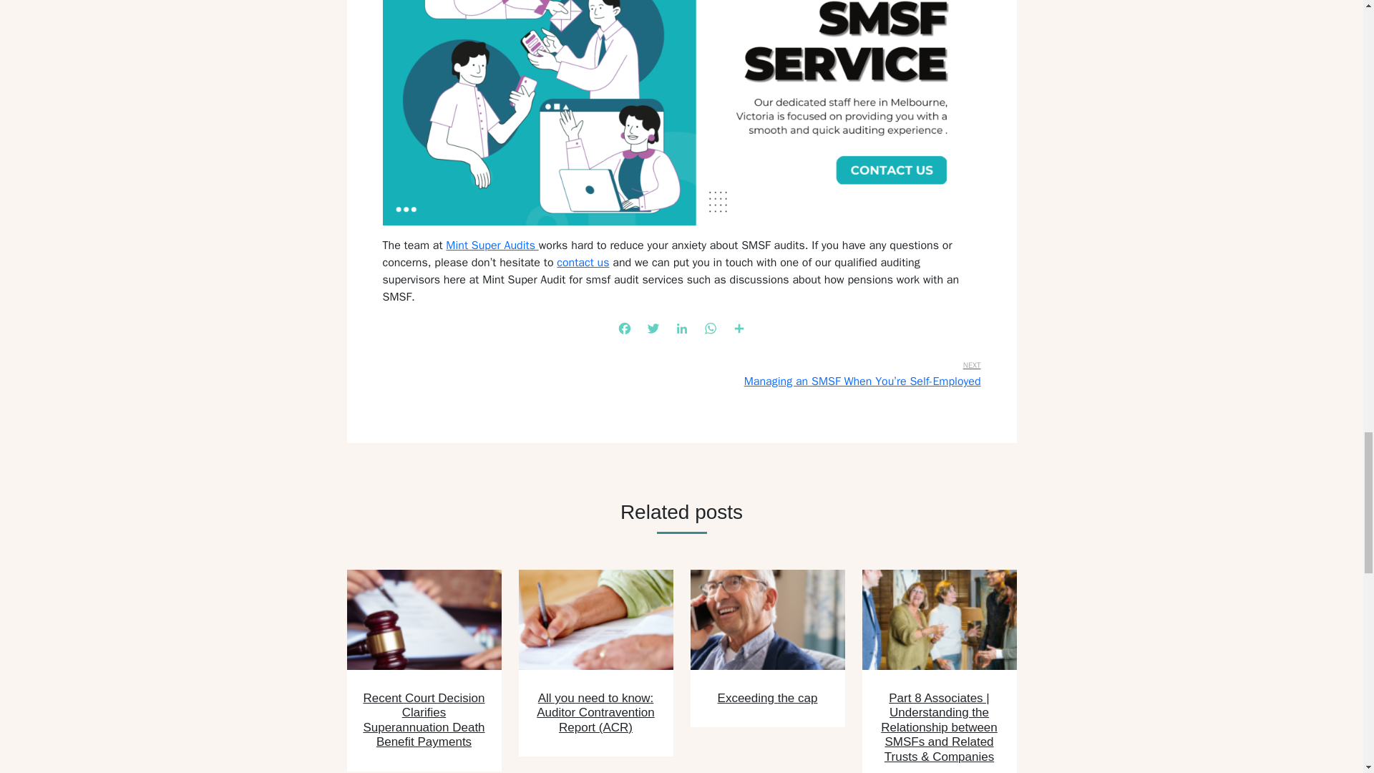  Describe the element at coordinates (681, 330) in the screenshot. I see `LinkedIn` at that location.